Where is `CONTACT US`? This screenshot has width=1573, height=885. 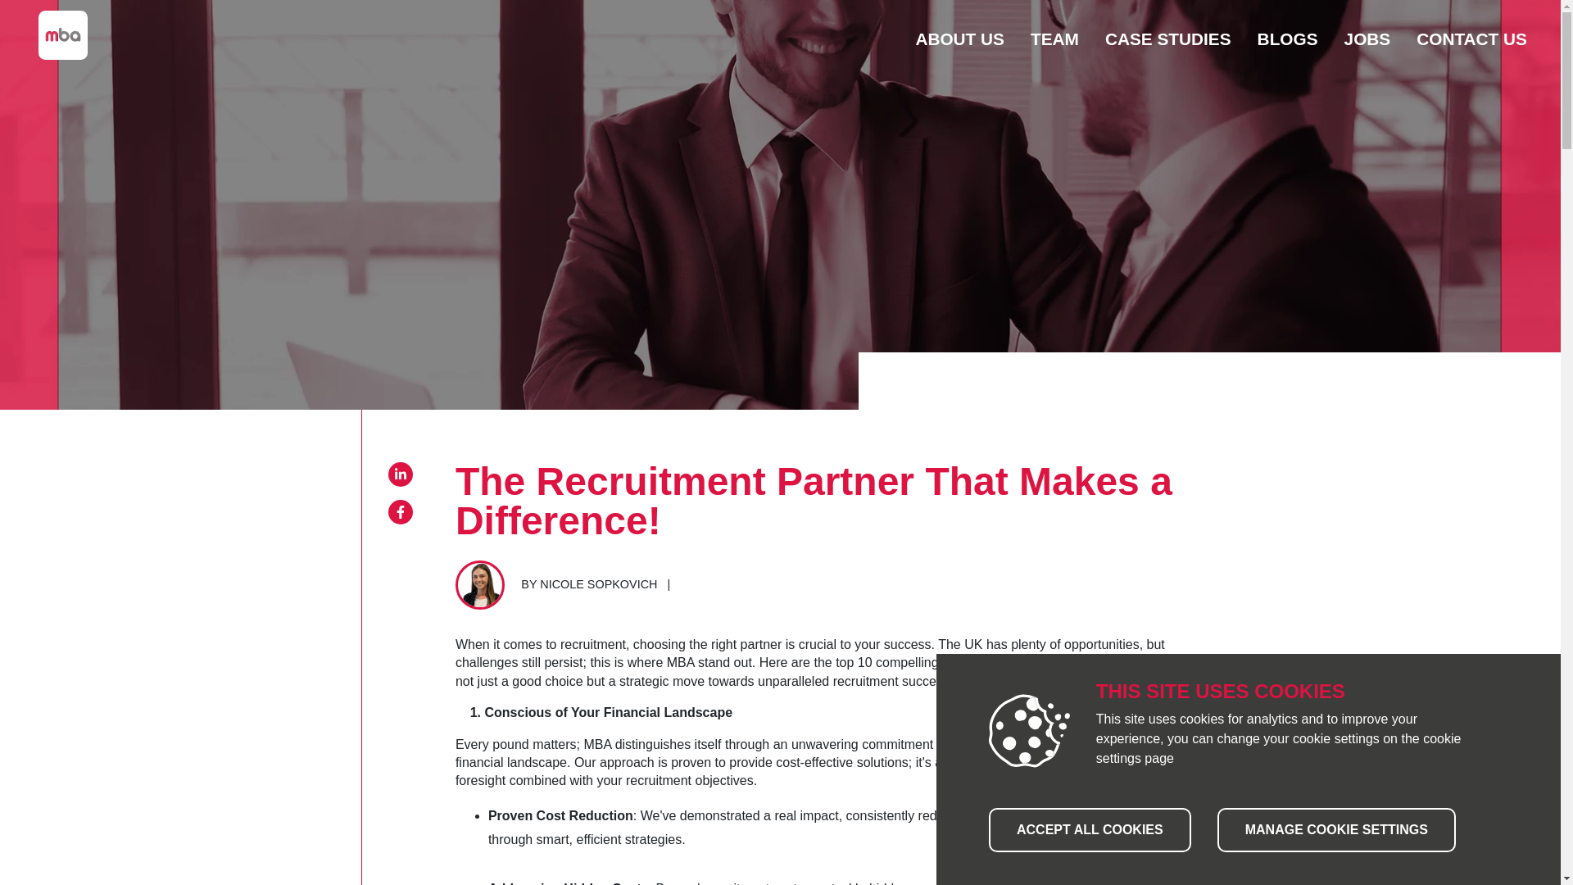
CONTACT US is located at coordinates (1471, 39).